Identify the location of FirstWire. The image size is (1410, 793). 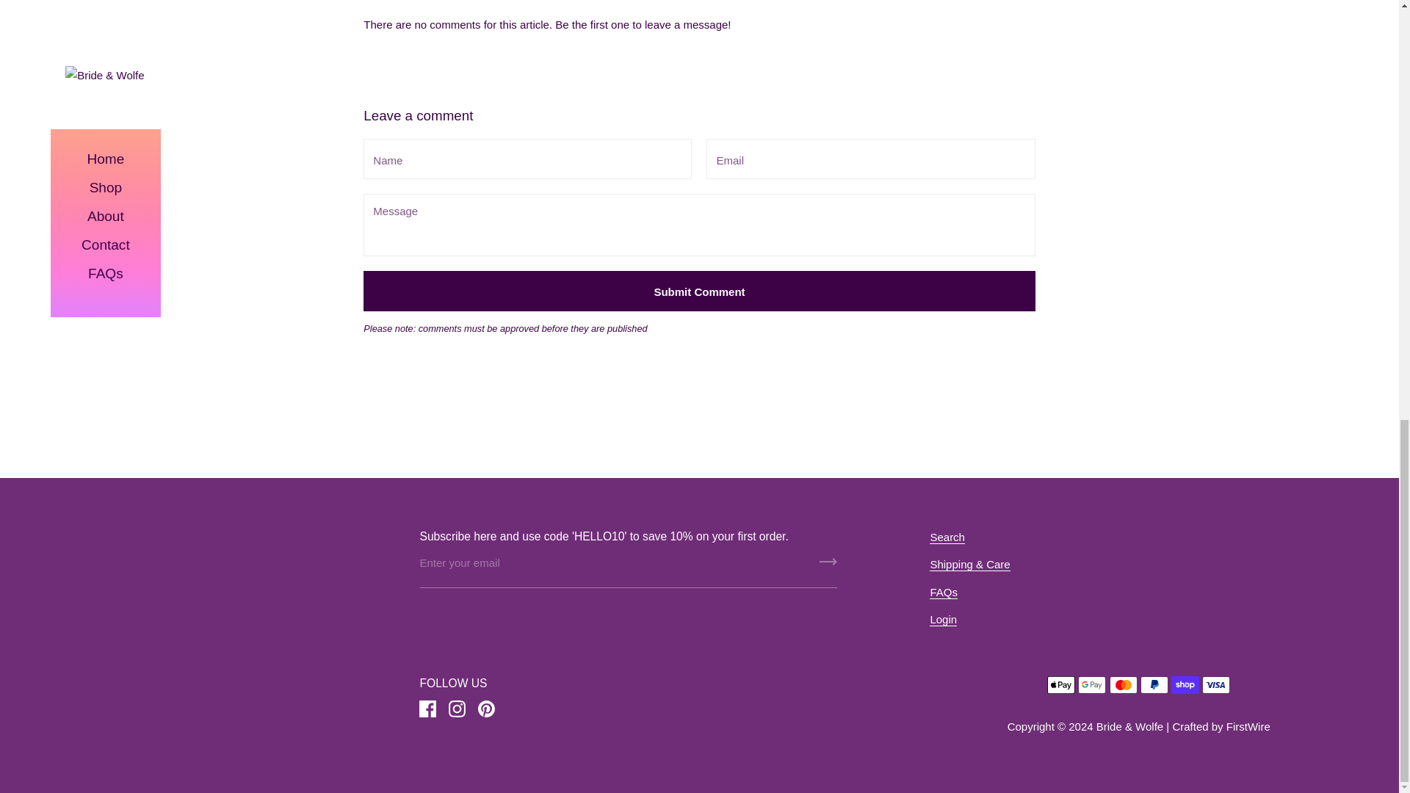
(1248, 725).